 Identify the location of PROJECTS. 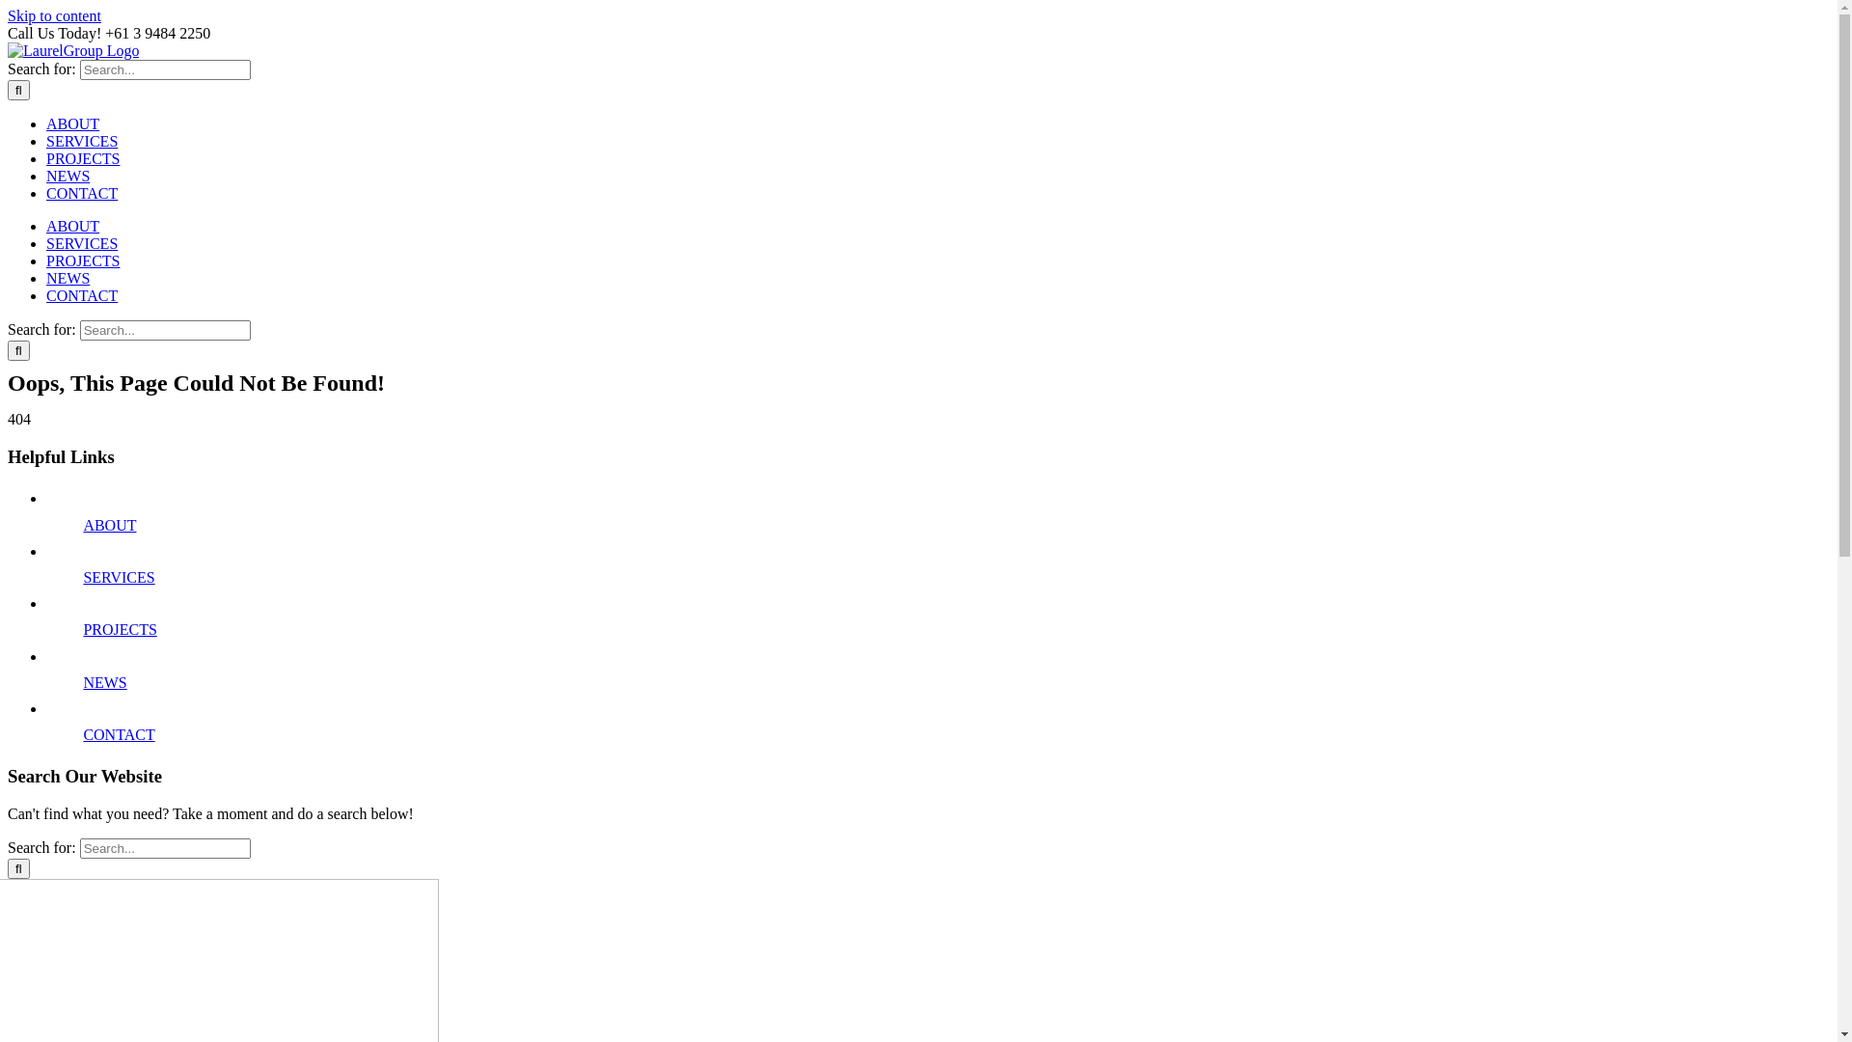
(83, 260).